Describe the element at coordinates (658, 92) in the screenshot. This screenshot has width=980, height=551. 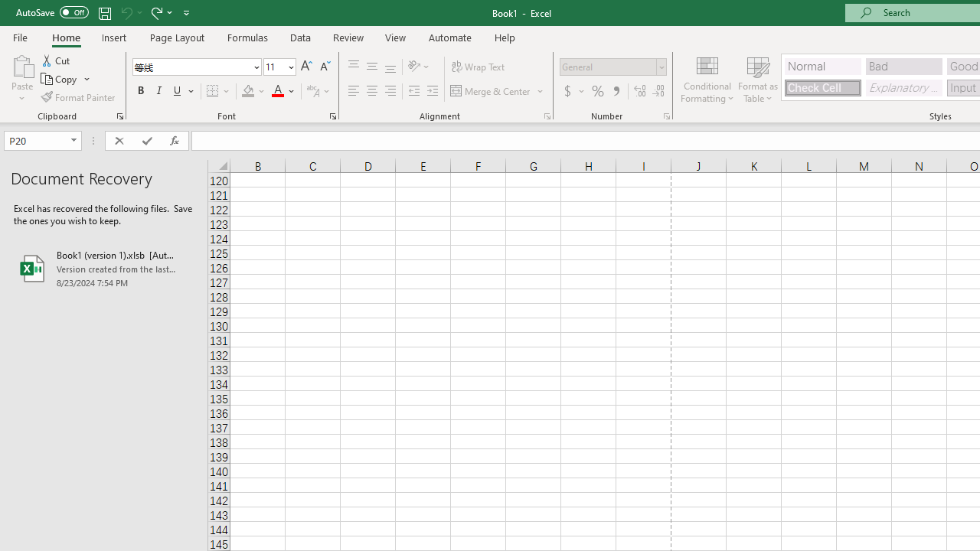
I see `Decrease Decimal` at that location.